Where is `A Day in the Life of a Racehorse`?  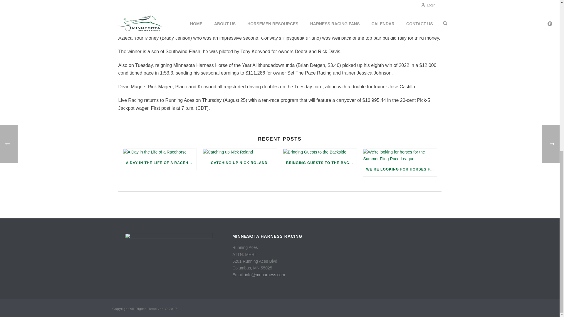
A Day in the Life of a Racehorse is located at coordinates (160, 152).